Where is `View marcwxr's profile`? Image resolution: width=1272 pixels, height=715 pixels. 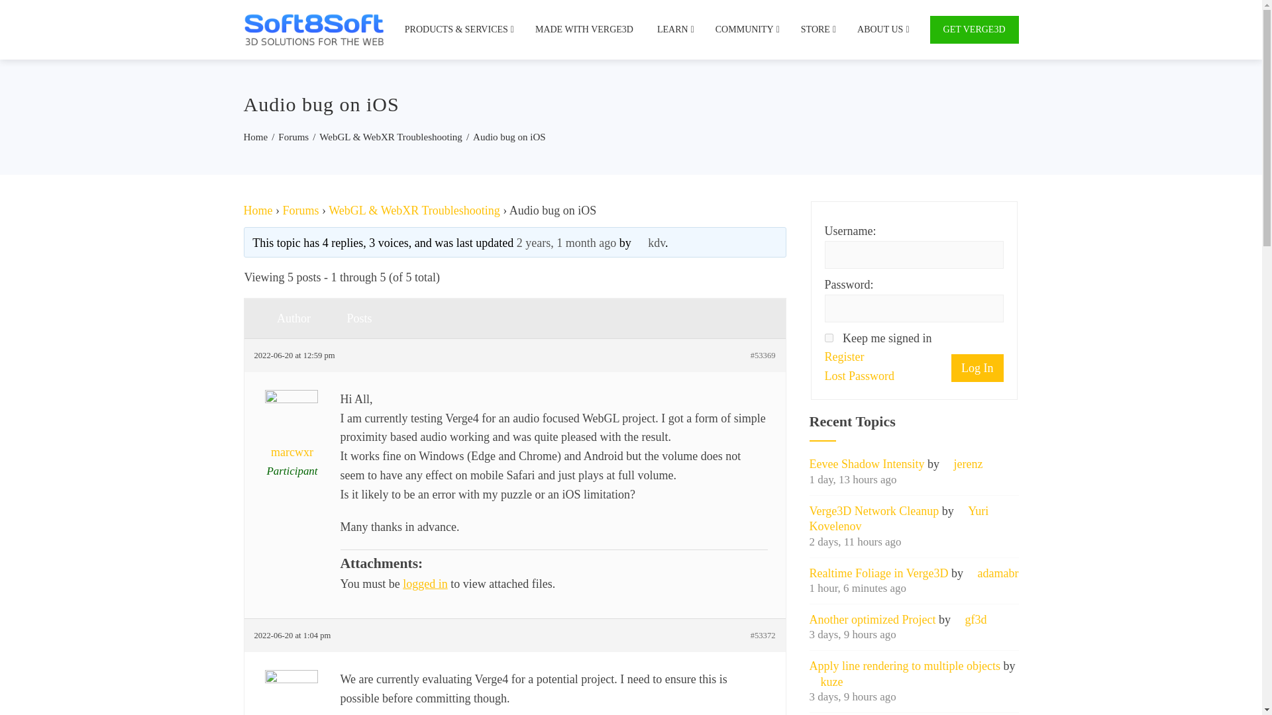
View marcwxr's profile is located at coordinates (293, 433).